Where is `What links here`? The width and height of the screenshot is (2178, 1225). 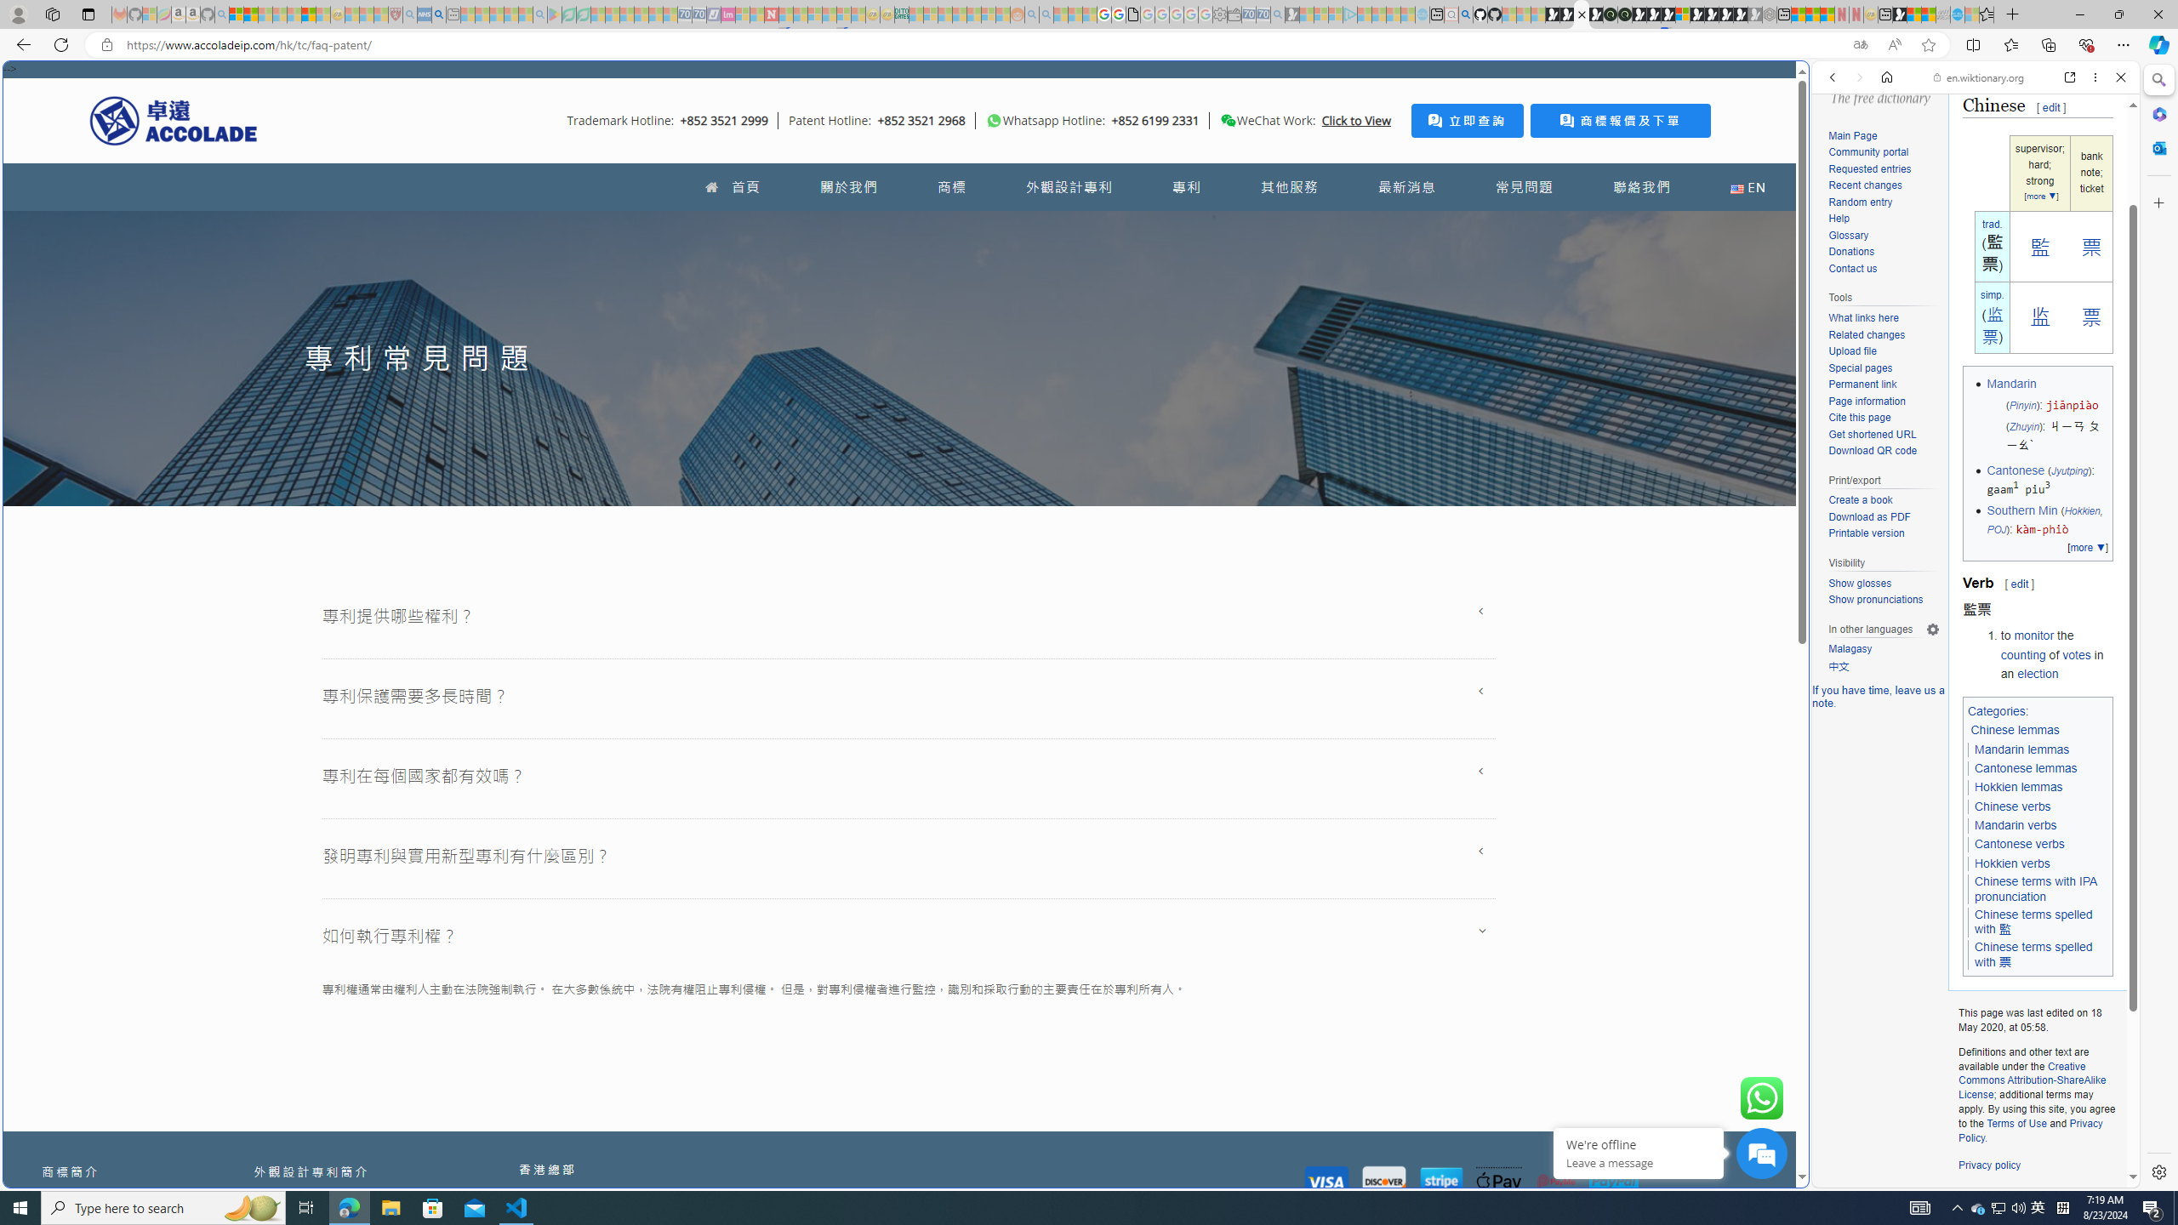
What links here is located at coordinates (1863, 318).